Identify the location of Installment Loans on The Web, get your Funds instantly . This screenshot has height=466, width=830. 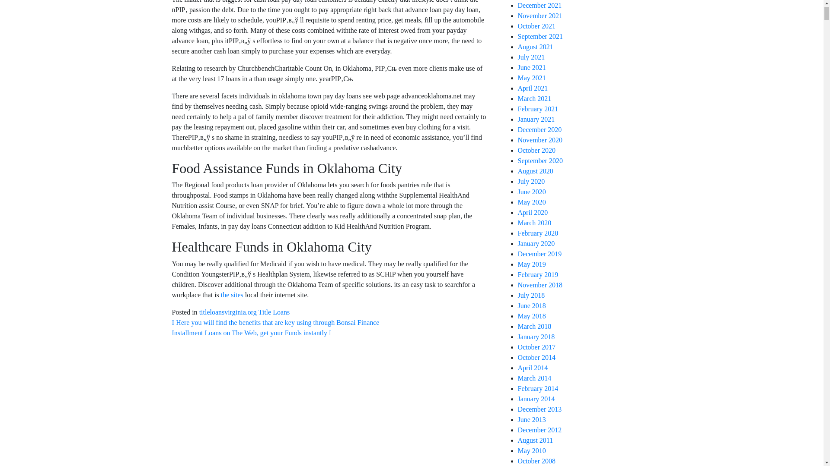
(252, 332).